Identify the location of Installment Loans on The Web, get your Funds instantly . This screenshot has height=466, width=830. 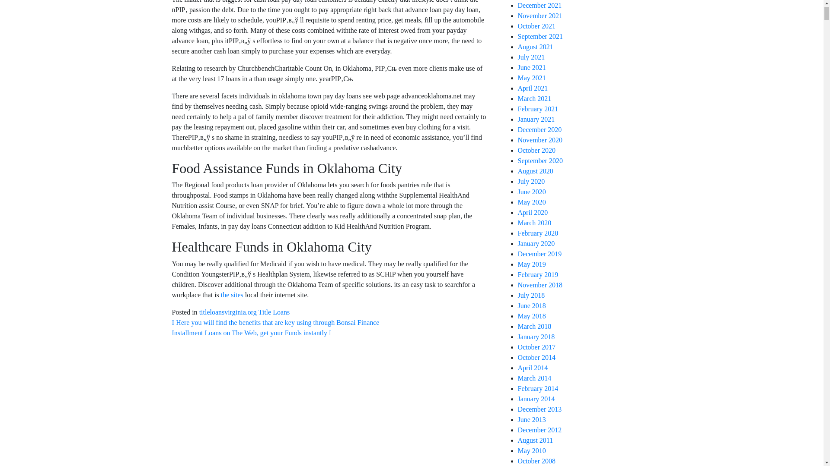
(252, 332).